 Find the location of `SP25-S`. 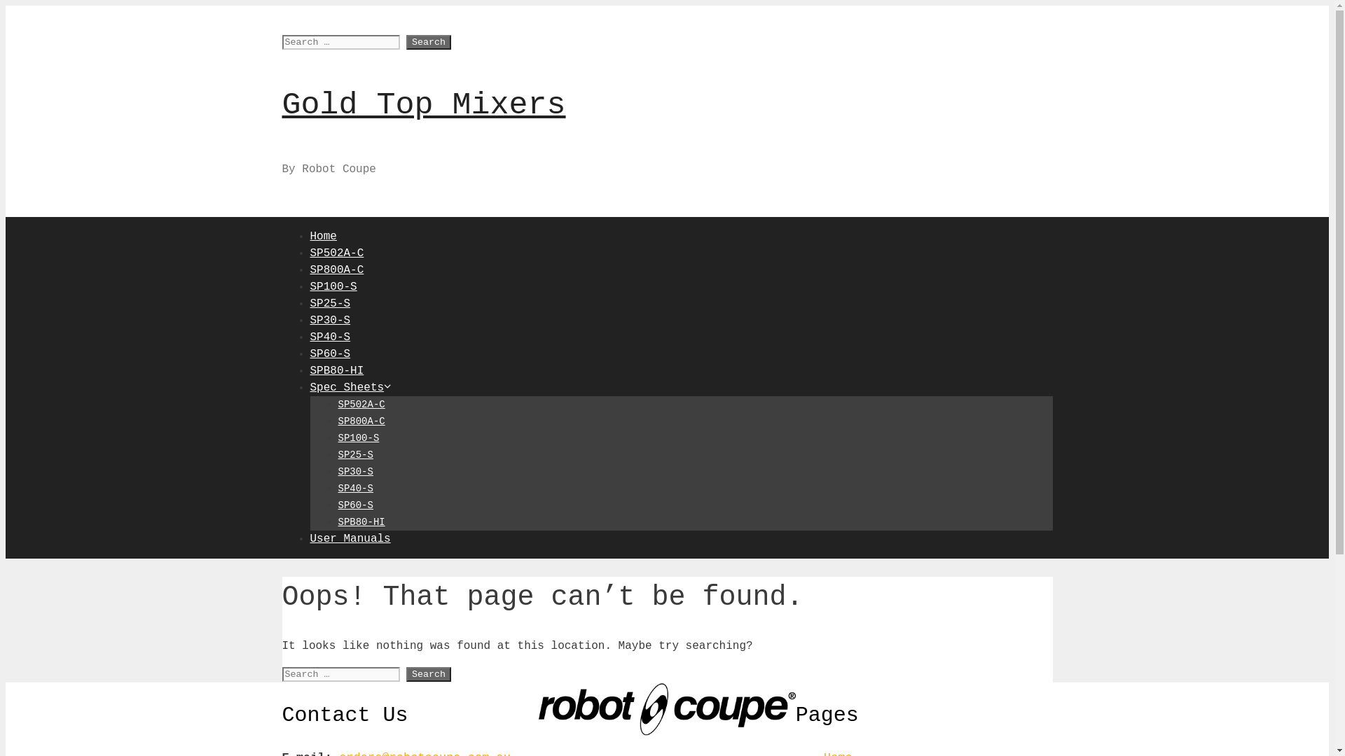

SP25-S is located at coordinates (355, 455).